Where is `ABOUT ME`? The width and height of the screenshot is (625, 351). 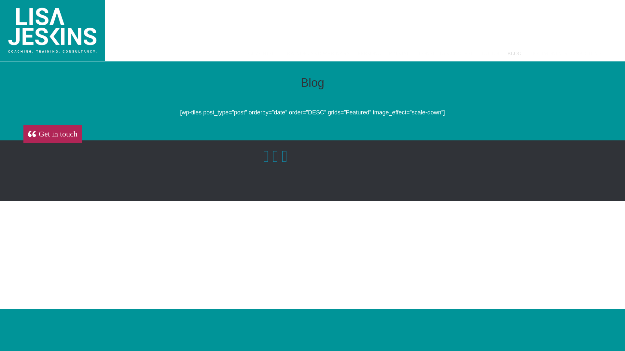 ABOUT ME is located at coordinates (589, 50).